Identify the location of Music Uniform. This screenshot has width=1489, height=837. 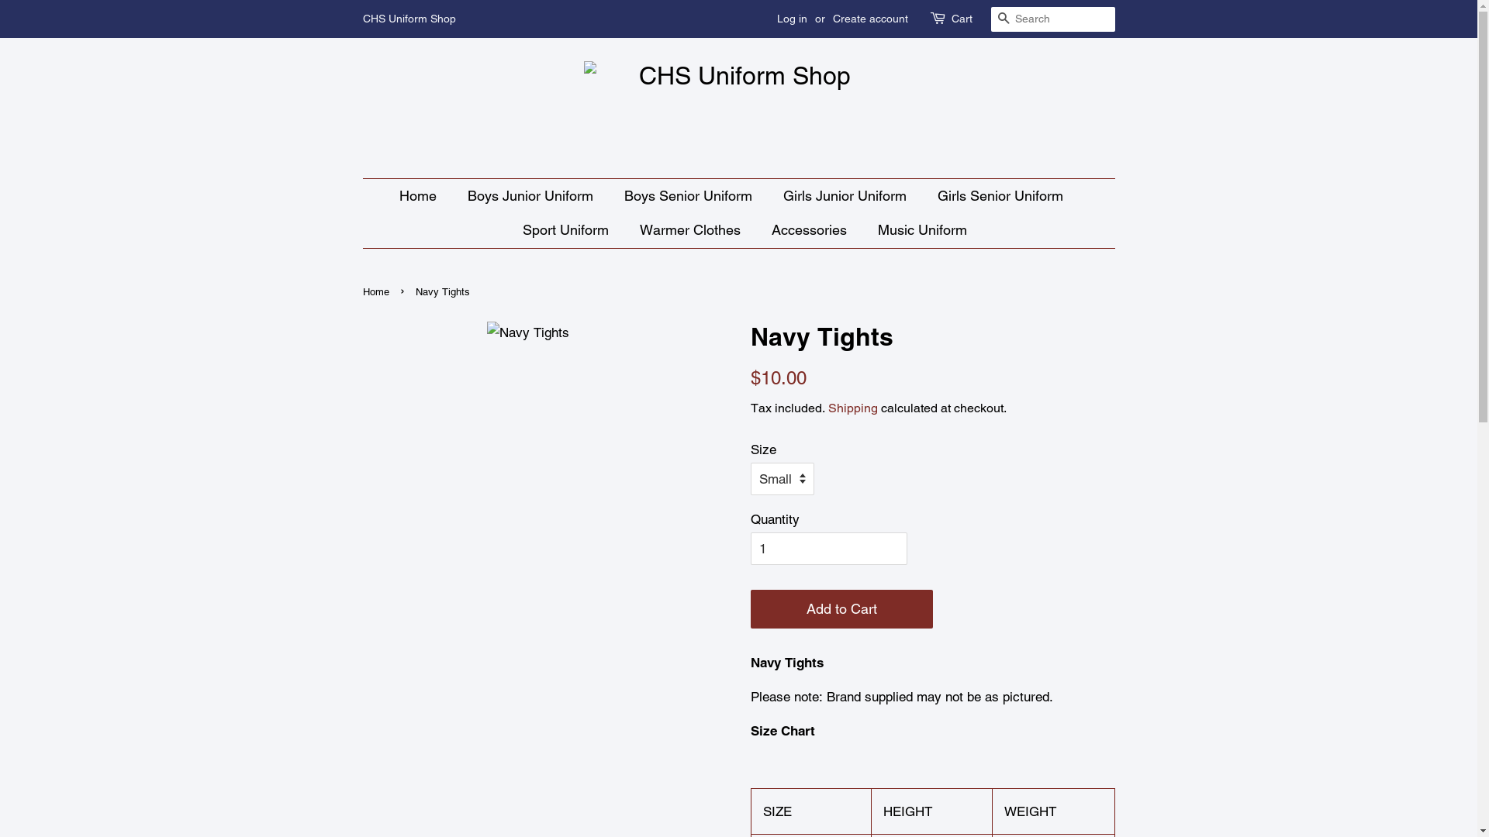
(916, 231).